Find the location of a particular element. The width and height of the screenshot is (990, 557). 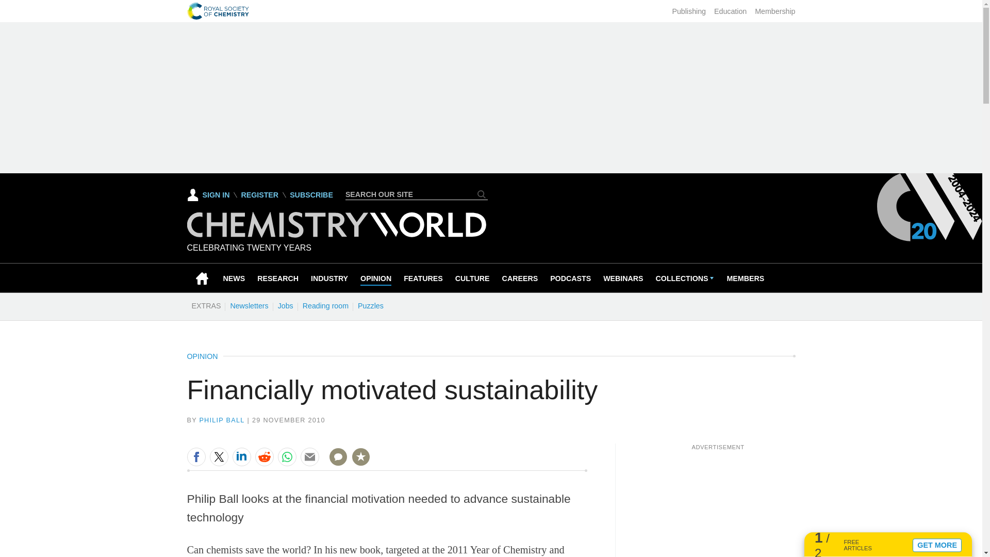

Jobs is located at coordinates (285, 305).